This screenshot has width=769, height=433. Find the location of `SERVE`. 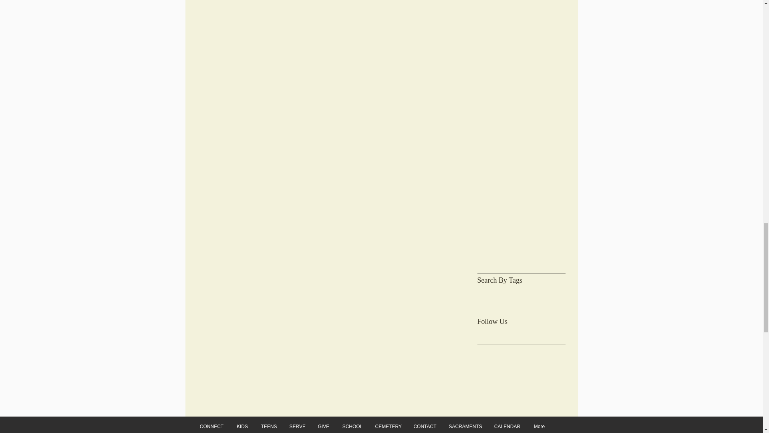

SERVE is located at coordinates (297, 427).